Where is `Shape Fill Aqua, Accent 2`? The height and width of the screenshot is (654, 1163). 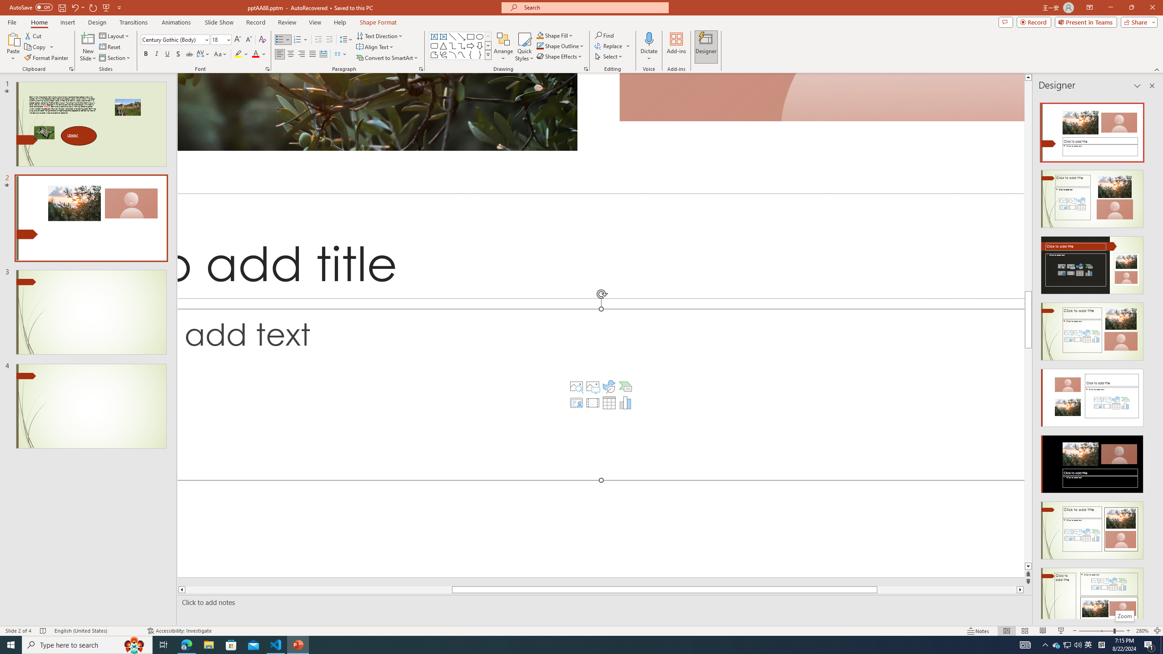
Shape Fill Aqua, Accent 2 is located at coordinates (540, 35).